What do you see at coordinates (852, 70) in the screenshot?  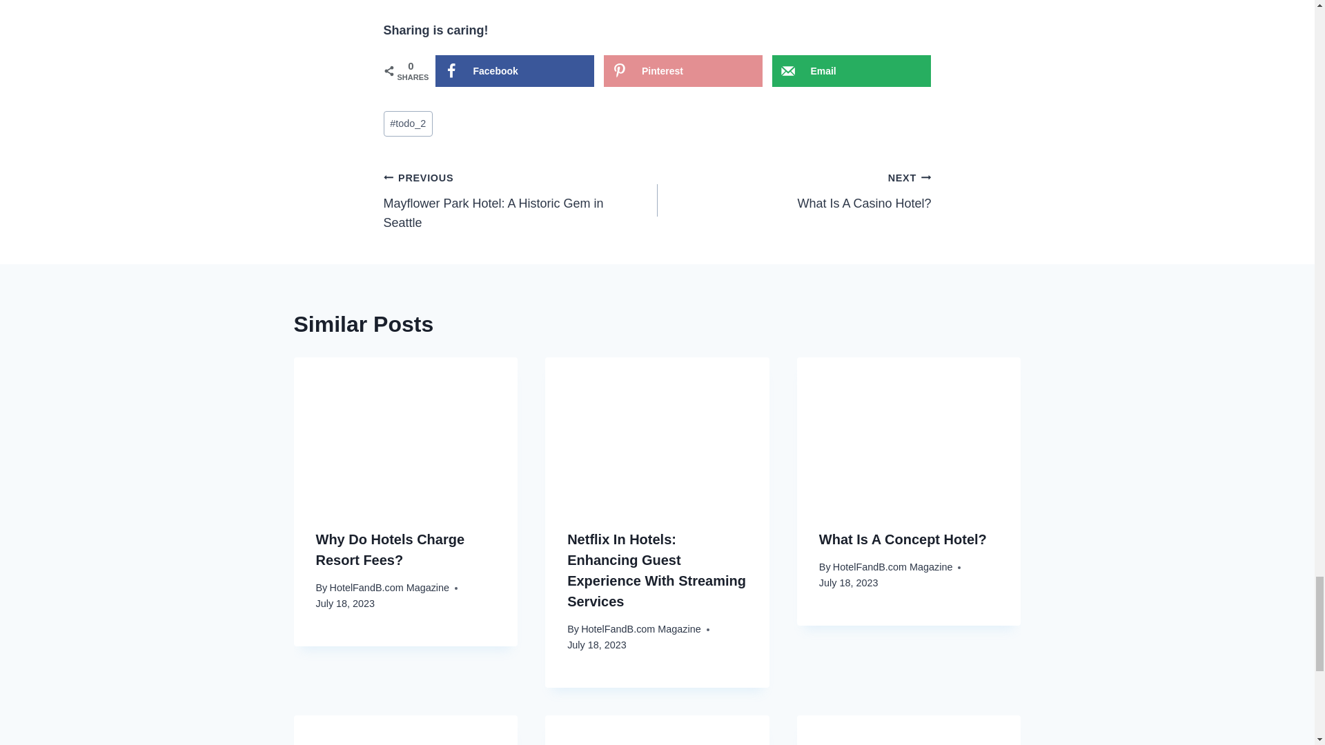 I see `Save to Pinterest` at bounding box center [852, 70].